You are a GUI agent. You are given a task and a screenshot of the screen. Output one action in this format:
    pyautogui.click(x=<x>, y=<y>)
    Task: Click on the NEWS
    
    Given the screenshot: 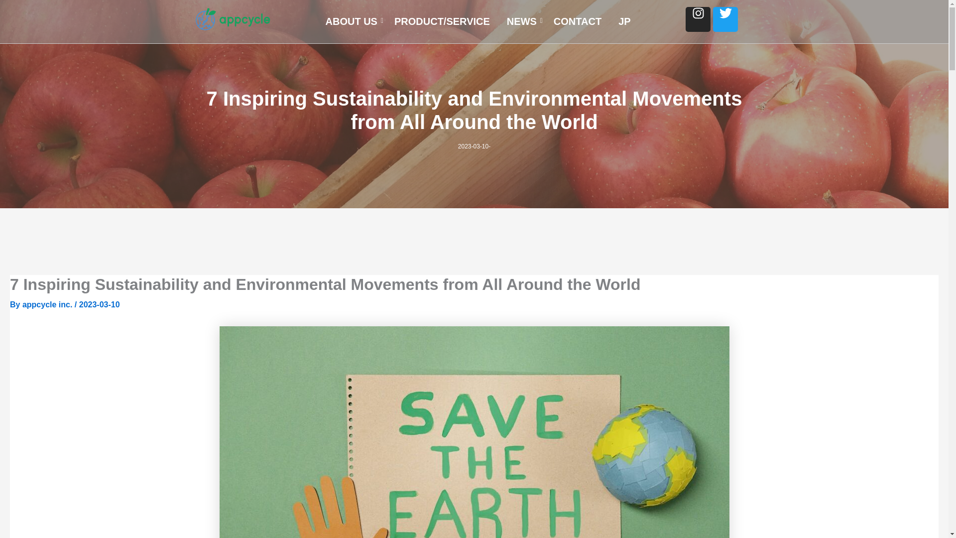 What is the action you would take?
    pyautogui.click(x=522, y=22)
    